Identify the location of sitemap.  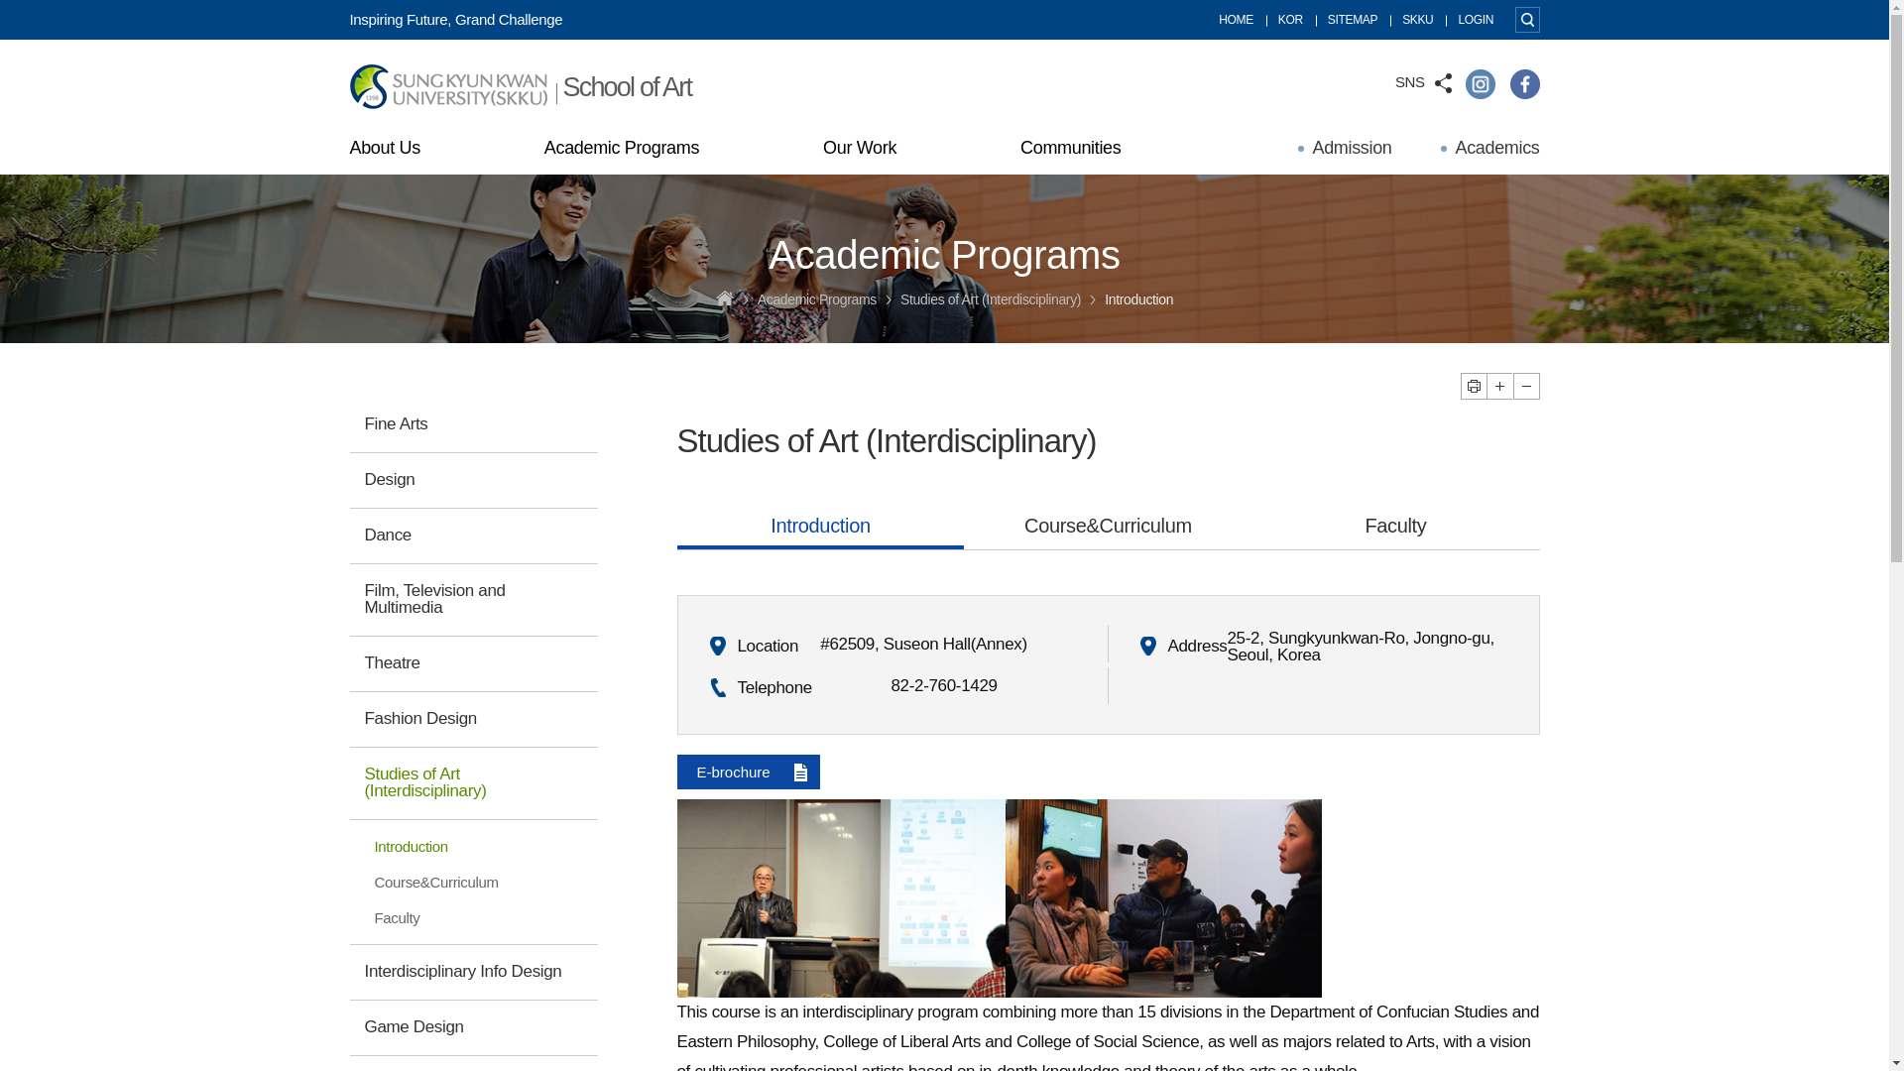
(1352, 20).